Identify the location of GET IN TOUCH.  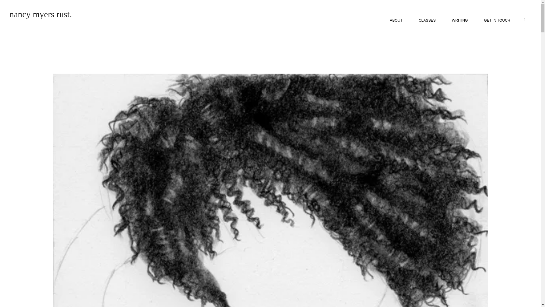
(497, 20).